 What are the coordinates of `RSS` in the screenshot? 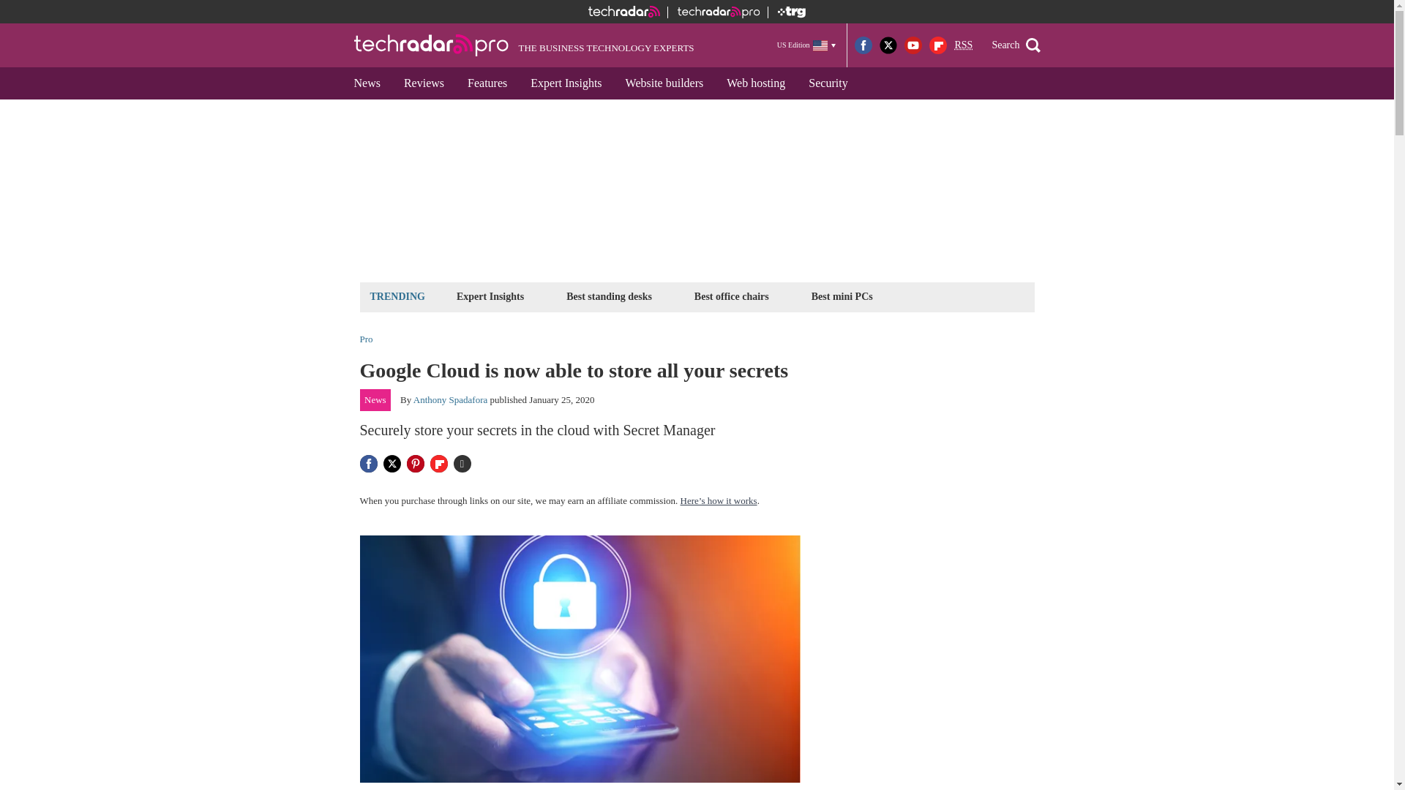 It's located at (963, 45).